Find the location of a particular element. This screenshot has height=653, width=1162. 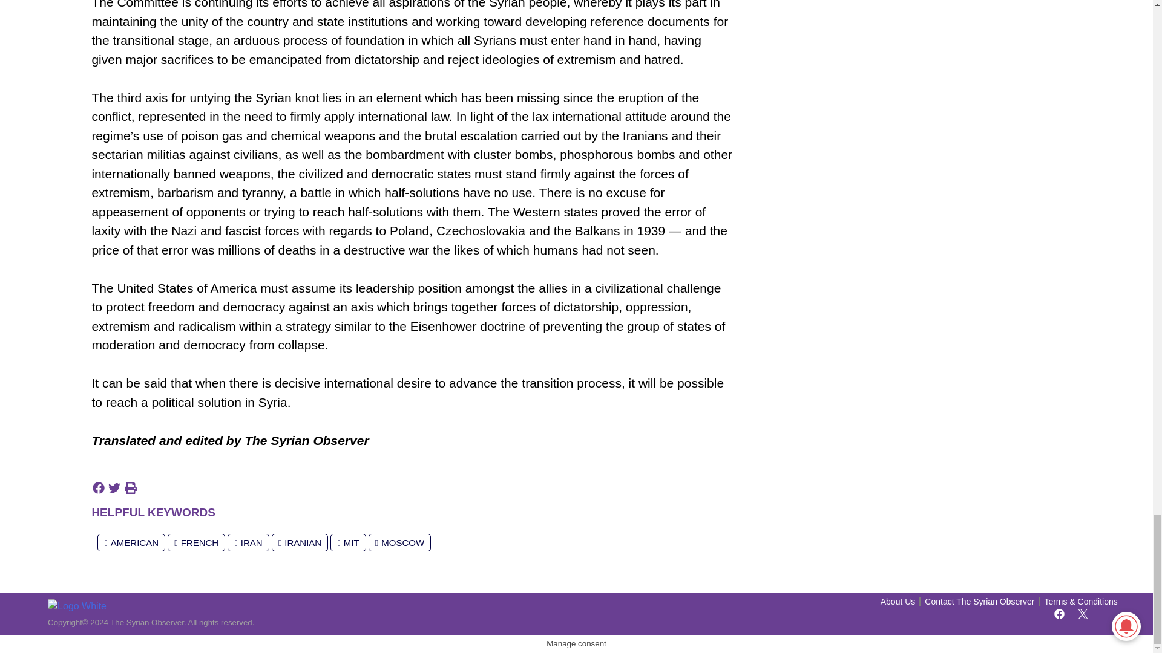

Contact The Syrian Observer is located at coordinates (979, 602).